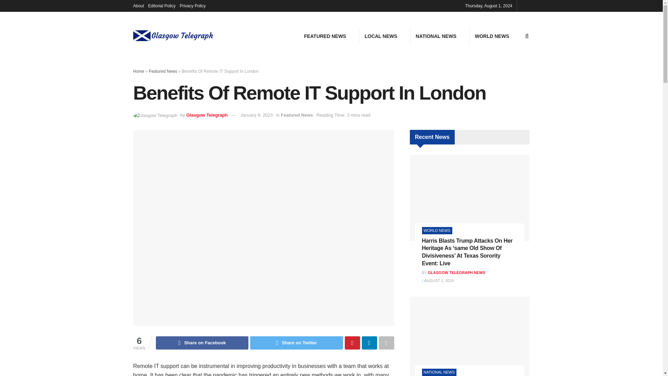 The height and width of the screenshot is (376, 668). What do you see at coordinates (256, 115) in the screenshot?
I see `January 9, 2023` at bounding box center [256, 115].